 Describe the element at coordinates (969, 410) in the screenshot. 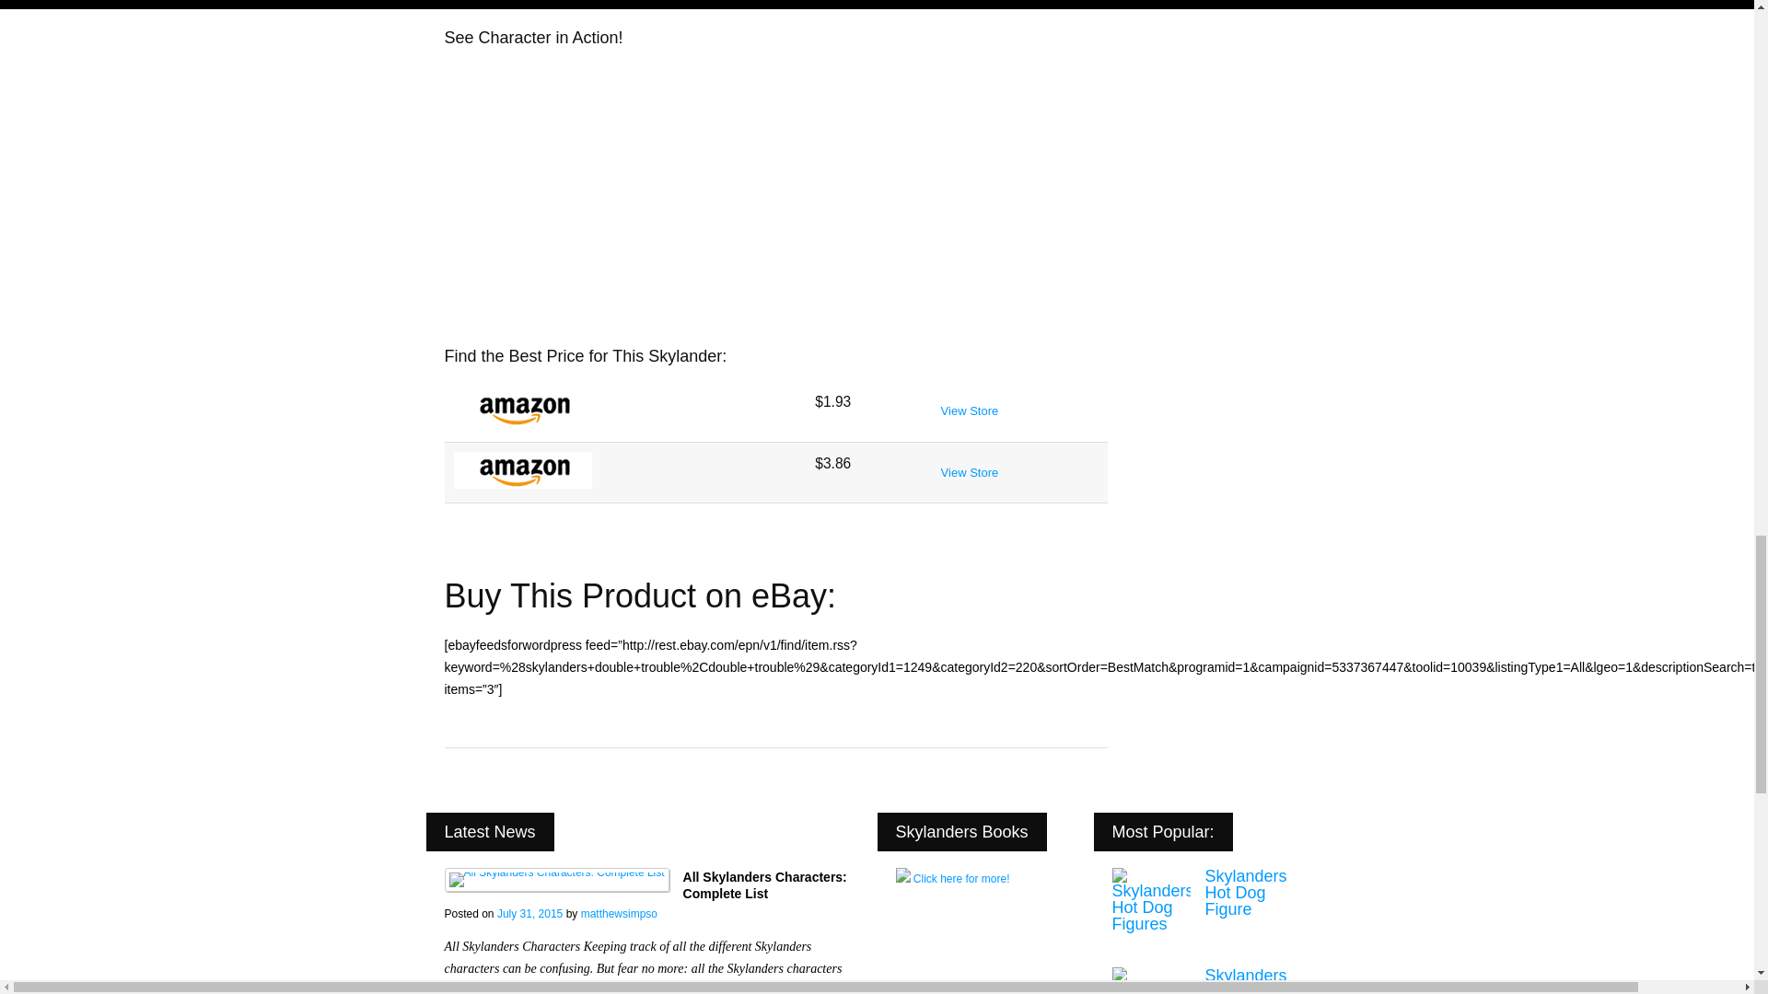

I see `View Store` at that location.